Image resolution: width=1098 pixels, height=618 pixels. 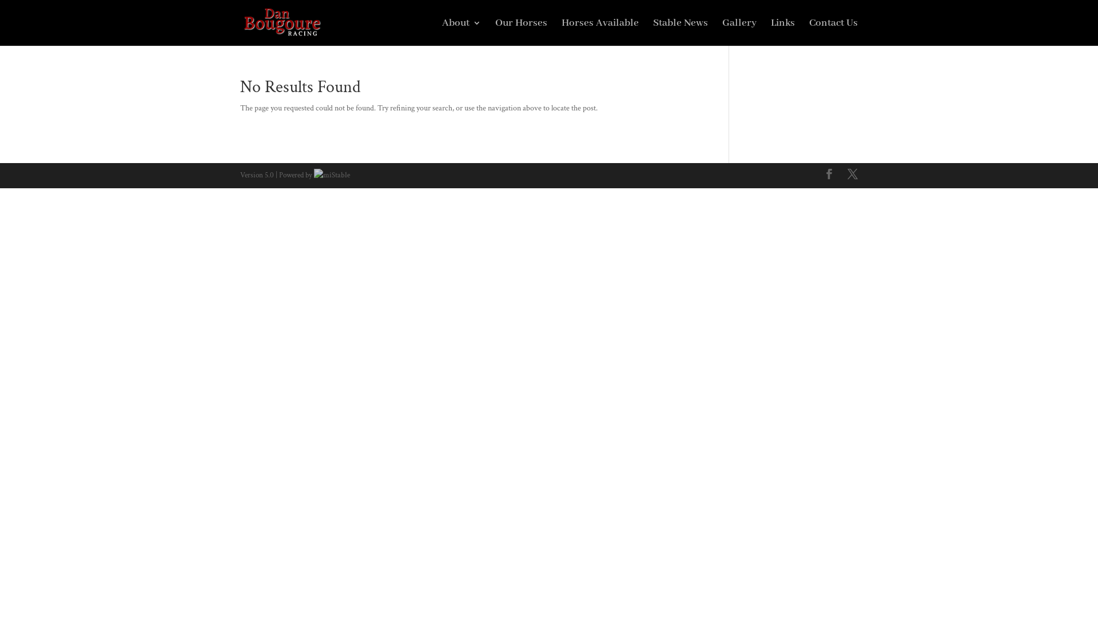 What do you see at coordinates (739, 32) in the screenshot?
I see `Gallery` at bounding box center [739, 32].